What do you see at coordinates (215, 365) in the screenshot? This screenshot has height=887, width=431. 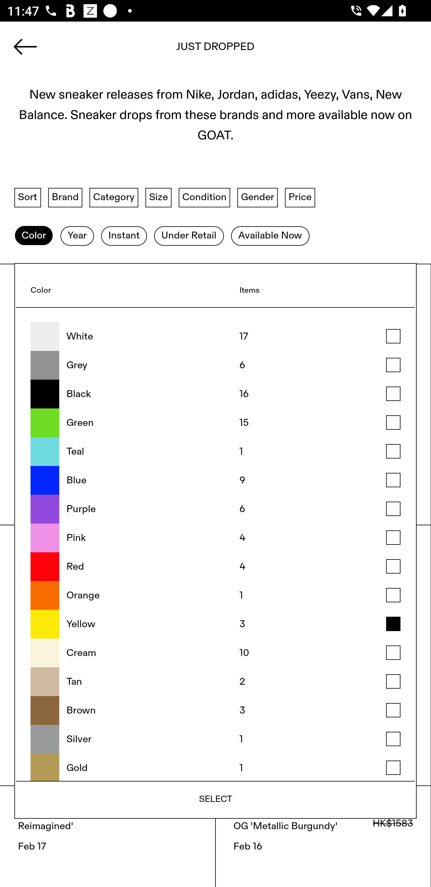 I see `Grey 6` at bounding box center [215, 365].